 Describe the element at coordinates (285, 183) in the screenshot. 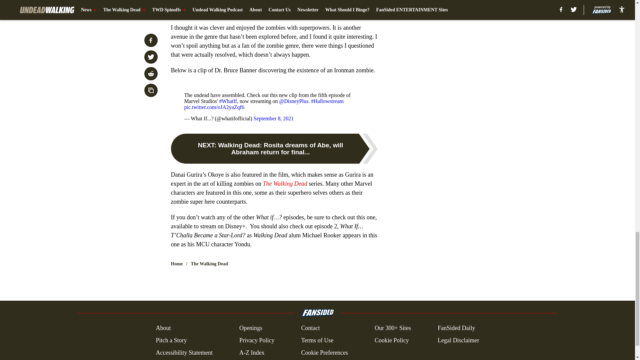

I see `The Walking Dead` at that location.